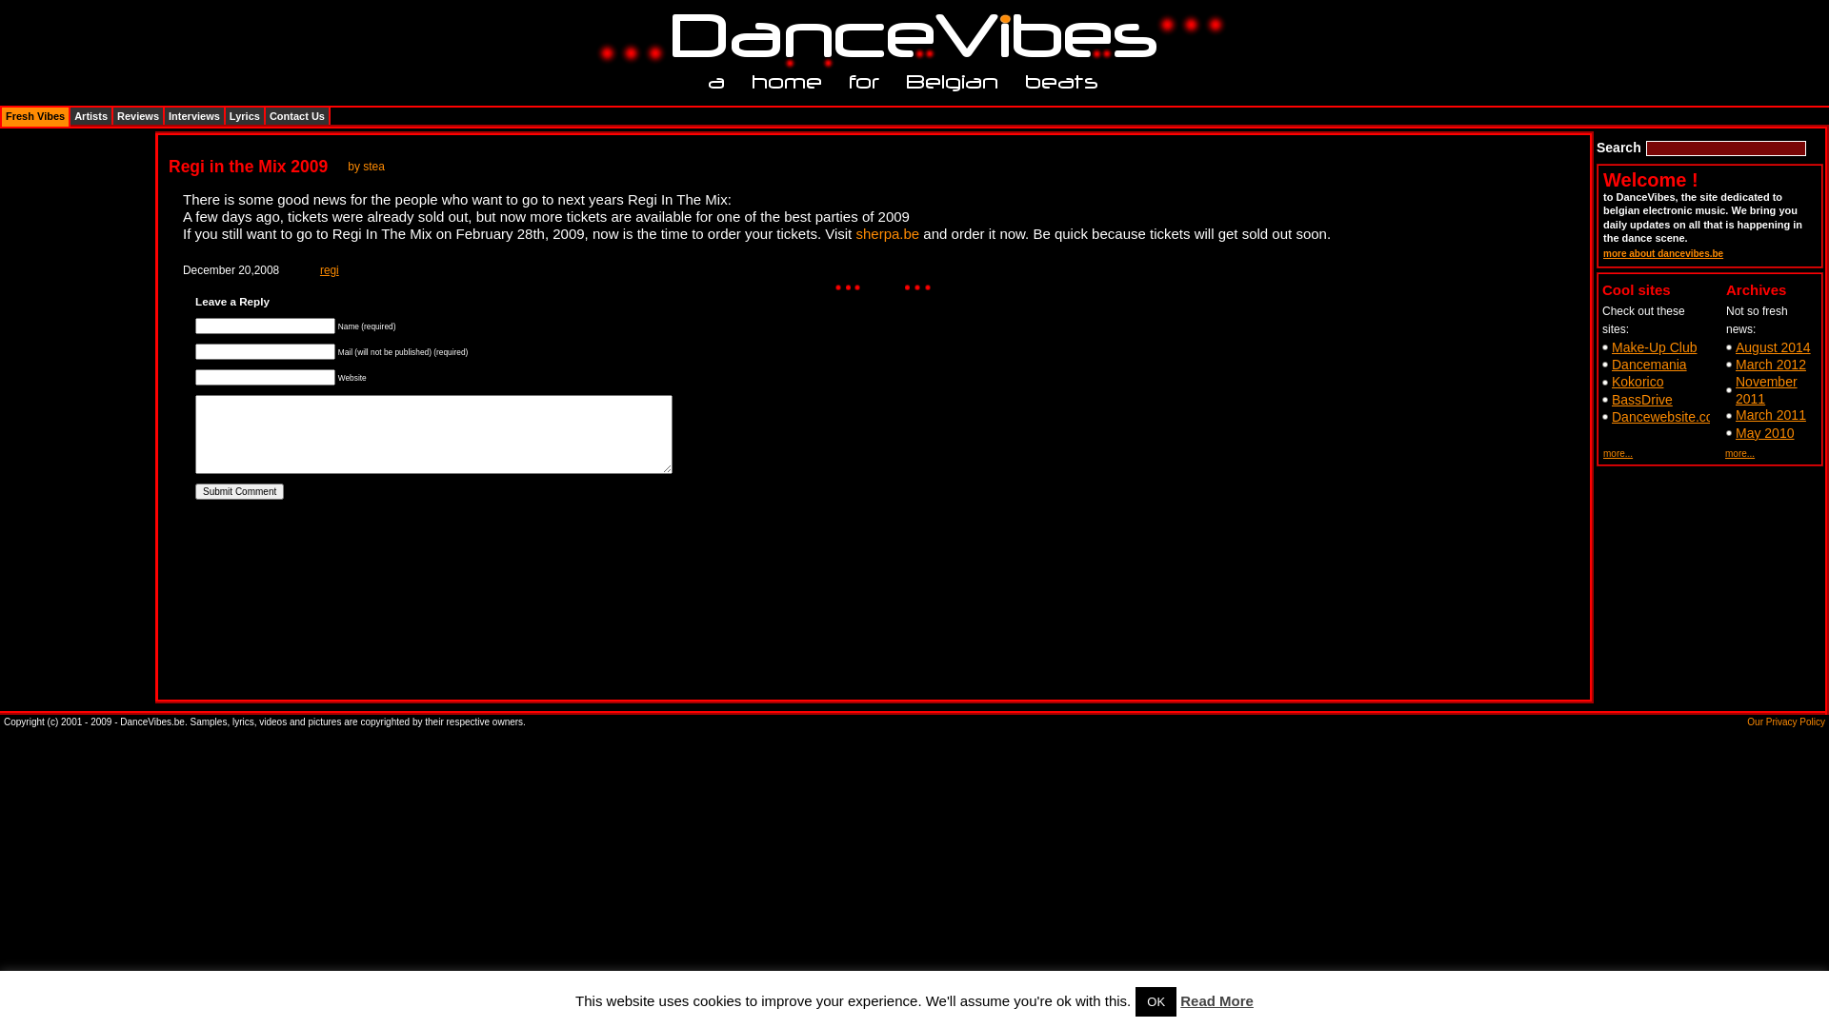 This screenshot has width=1829, height=1028. What do you see at coordinates (194, 117) in the screenshot?
I see `Interviews` at bounding box center [194, 117].